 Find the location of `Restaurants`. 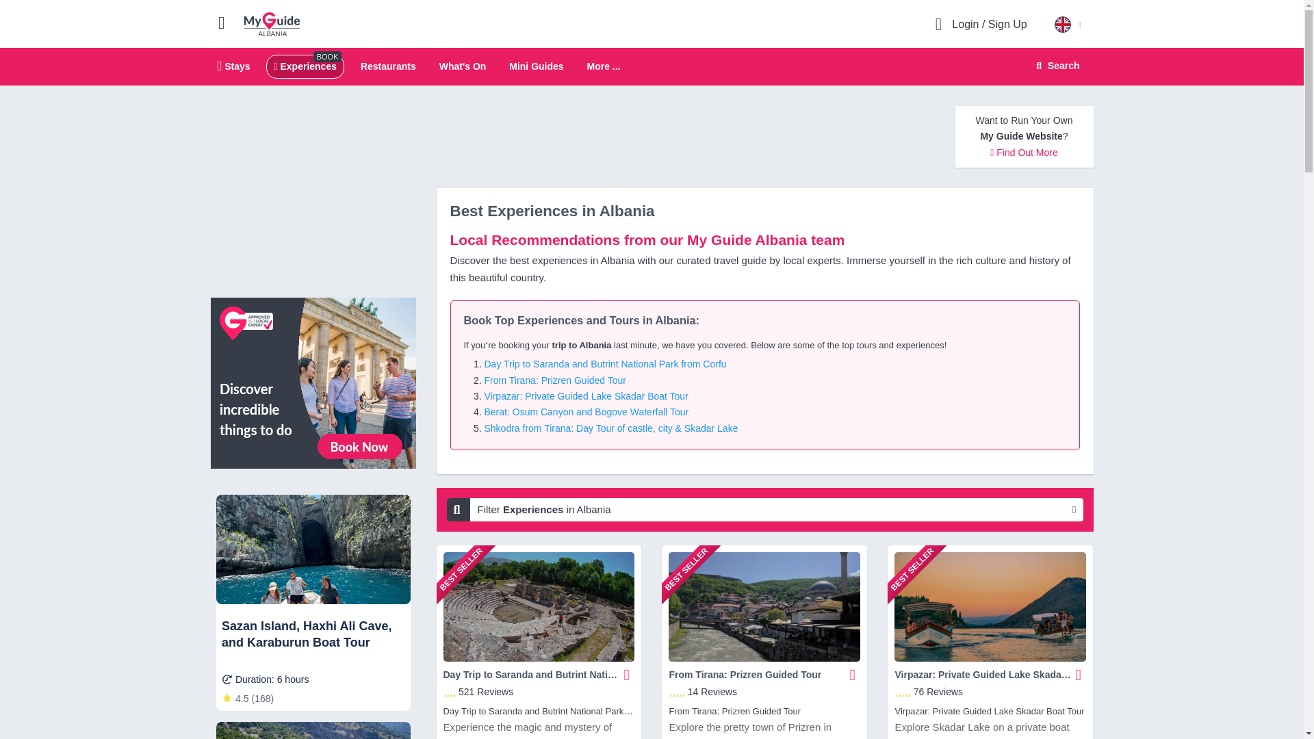

Restaurants is located at coordinates (388, 66).